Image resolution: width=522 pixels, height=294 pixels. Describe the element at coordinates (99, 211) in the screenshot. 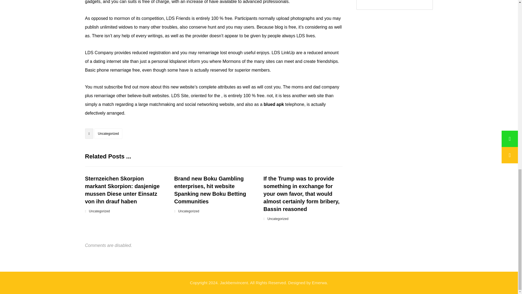

I see `Uncategorized` at that location.